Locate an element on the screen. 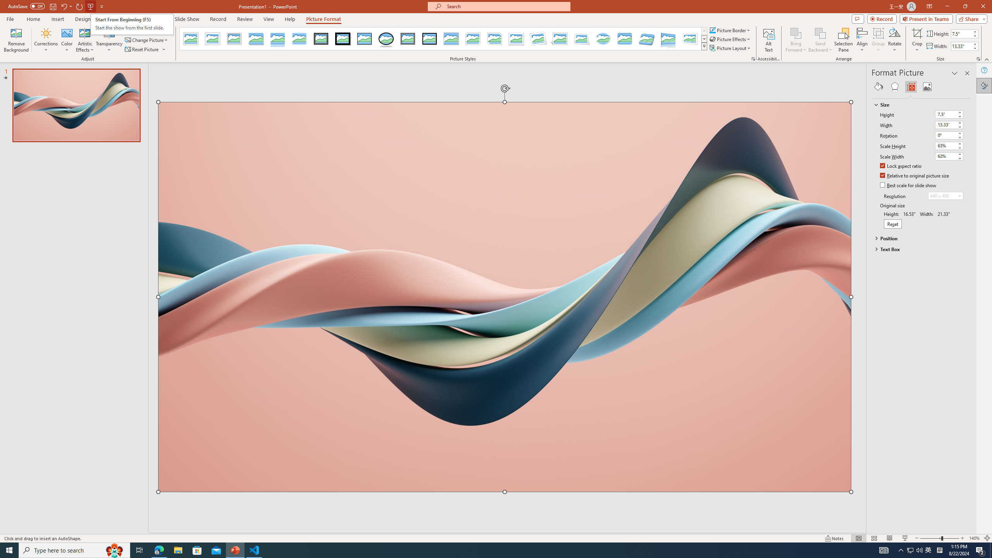 Image resolution: width=992 pixels, height=558 pixels. Slide Show is located at coordinates (905, 538).